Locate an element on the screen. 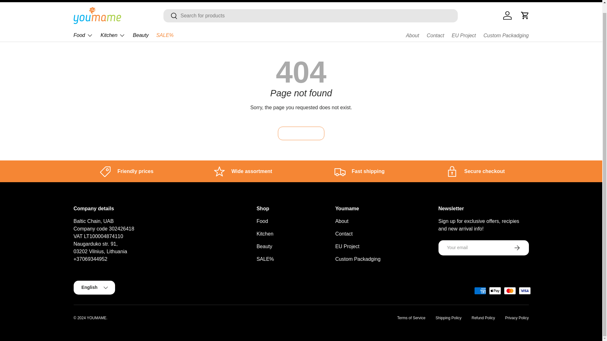 The width and height of the screenshot is (607, 341). Search is located at coordinates (170, 16).